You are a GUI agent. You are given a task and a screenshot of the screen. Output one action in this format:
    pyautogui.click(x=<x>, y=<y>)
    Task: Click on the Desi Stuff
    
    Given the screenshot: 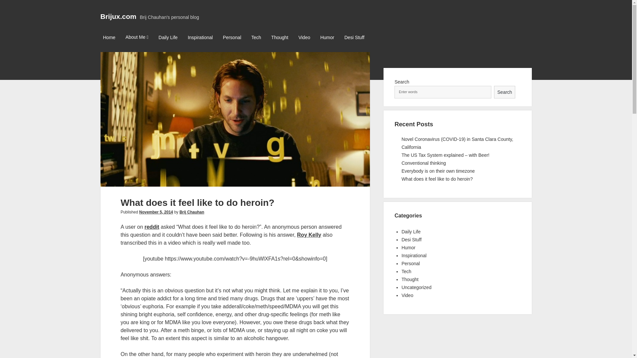 What is the action you would take?
    pyautogui.click(x=411, y=239)
    